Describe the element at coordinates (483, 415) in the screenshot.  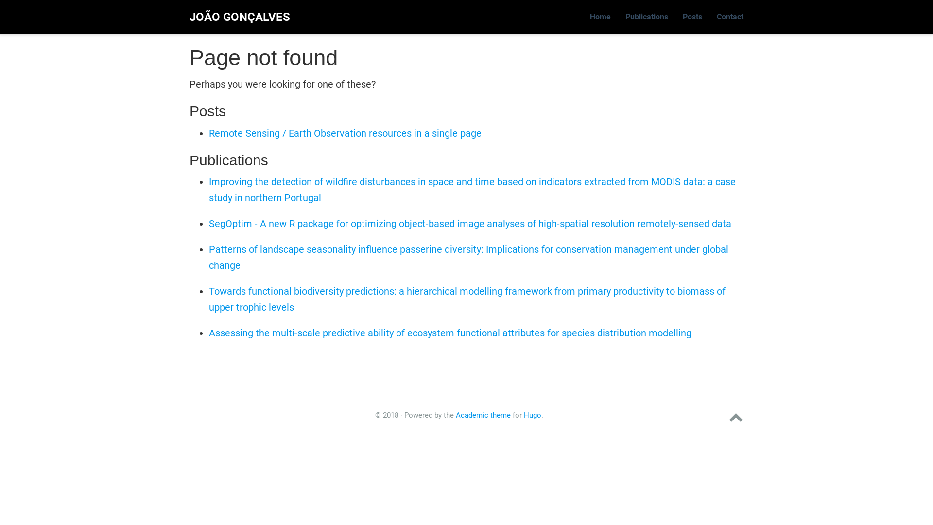
I see `Academic theme` at that location.